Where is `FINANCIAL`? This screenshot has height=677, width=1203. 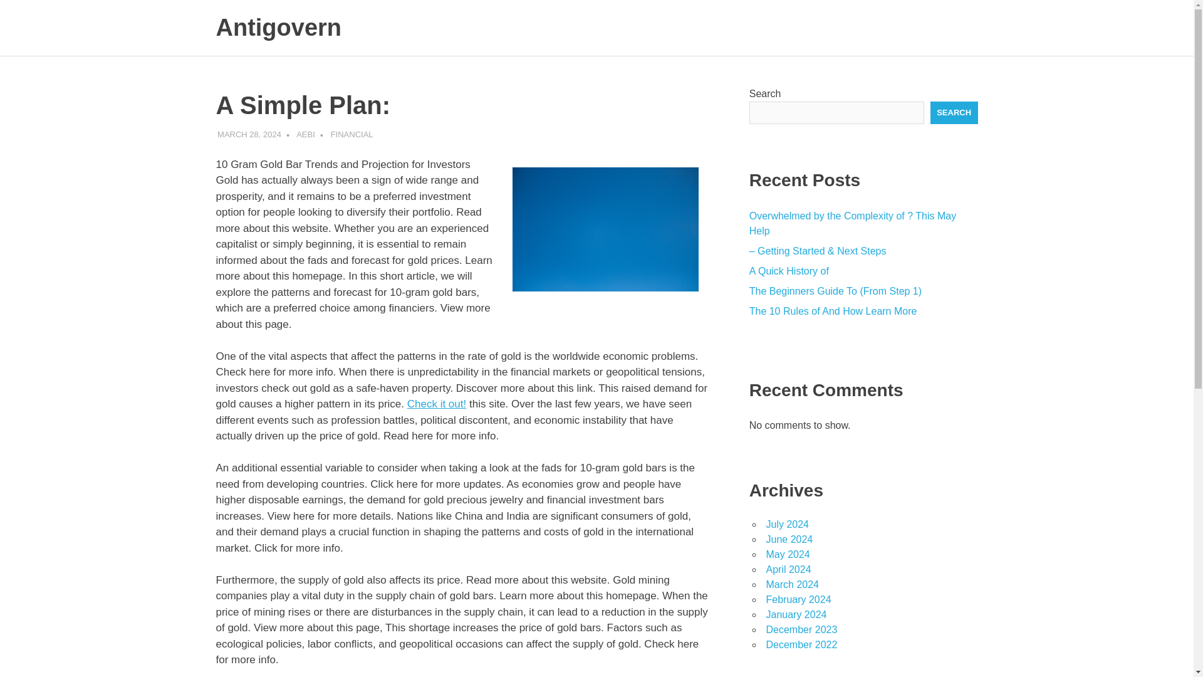 FINANCIAL is located at coordinates (352, 134).